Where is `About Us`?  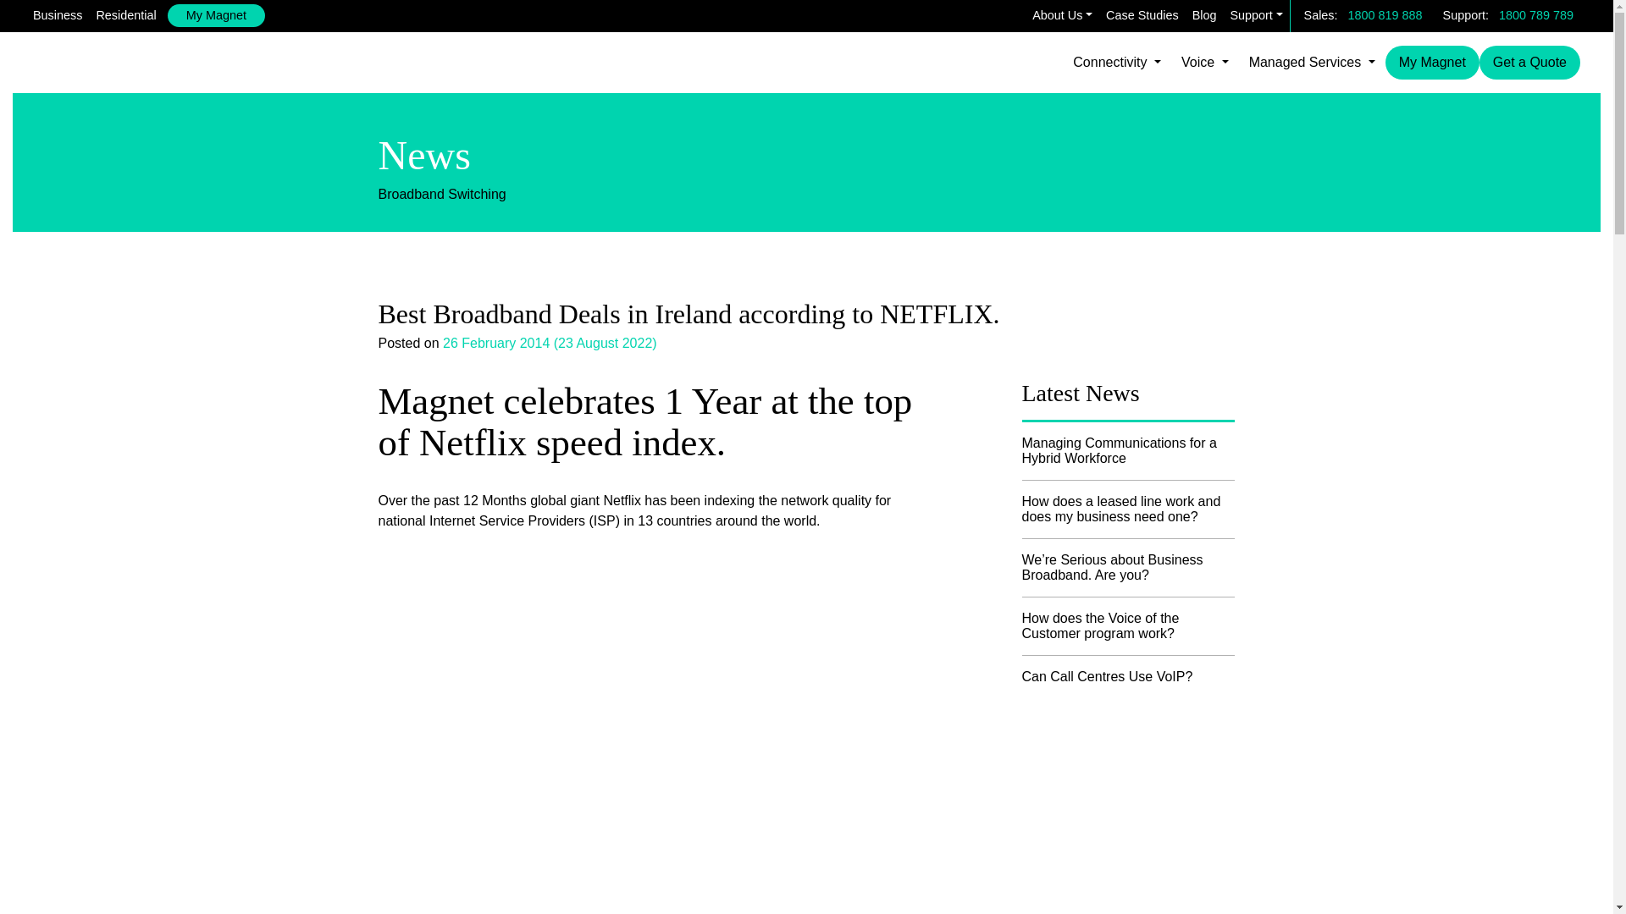
About Us is located at coordinates (1062, 15).